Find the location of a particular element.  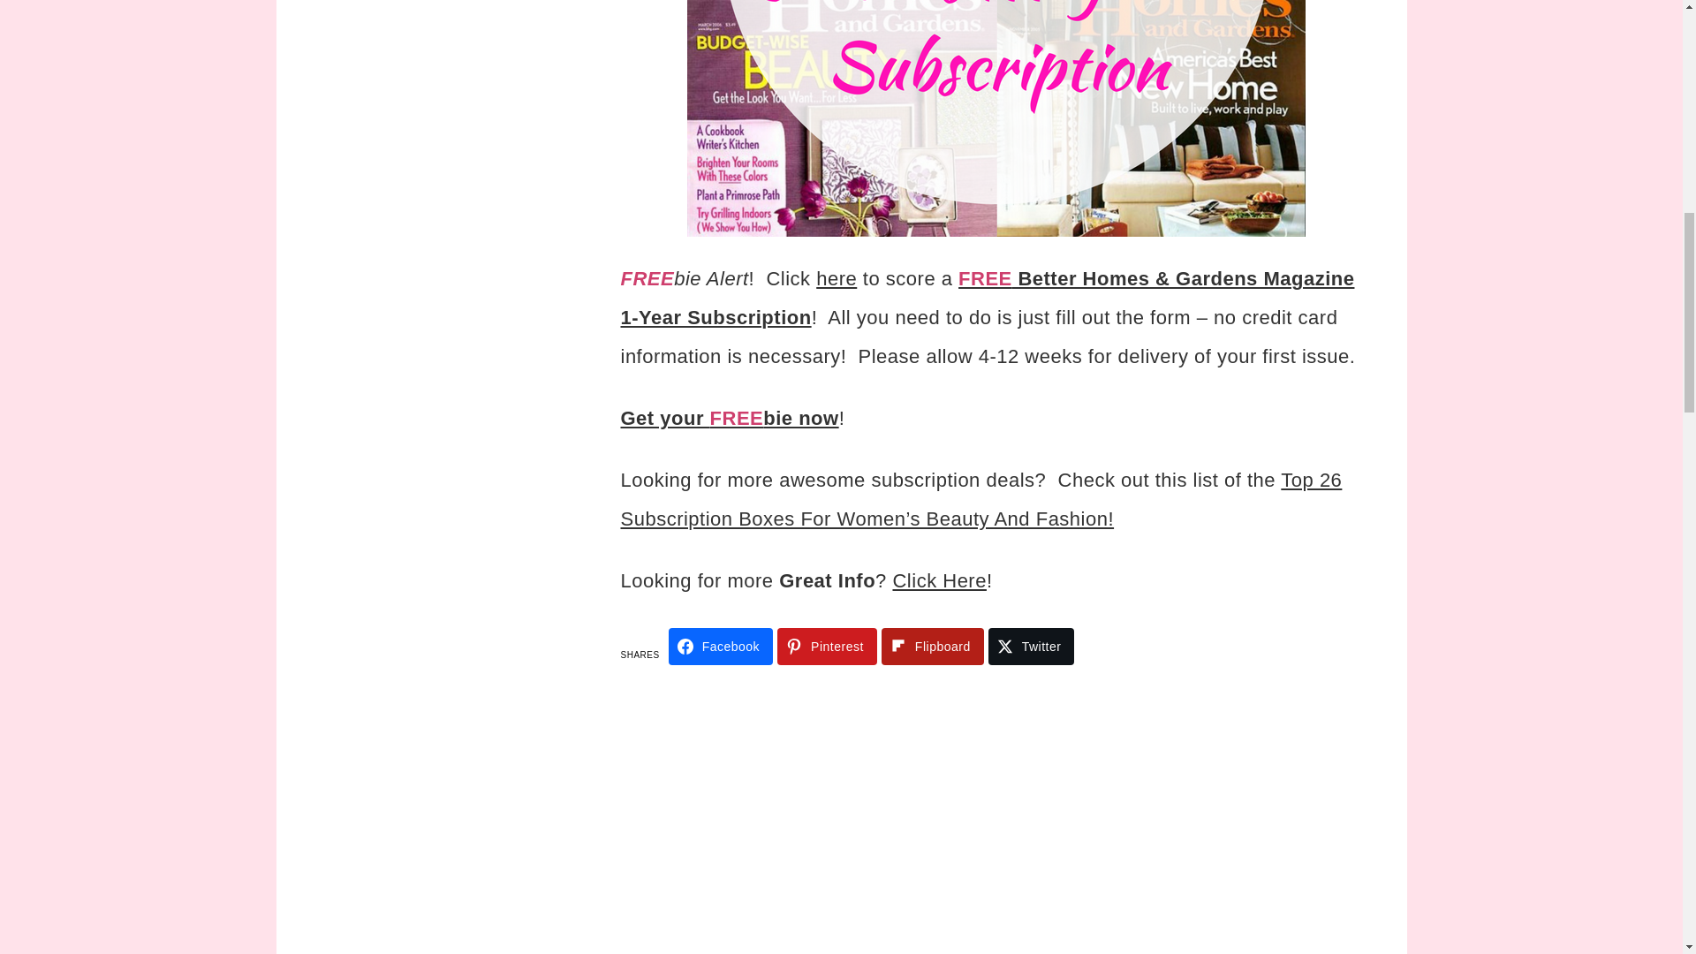

Share on Pinterest is located at coordinates (827, 646).